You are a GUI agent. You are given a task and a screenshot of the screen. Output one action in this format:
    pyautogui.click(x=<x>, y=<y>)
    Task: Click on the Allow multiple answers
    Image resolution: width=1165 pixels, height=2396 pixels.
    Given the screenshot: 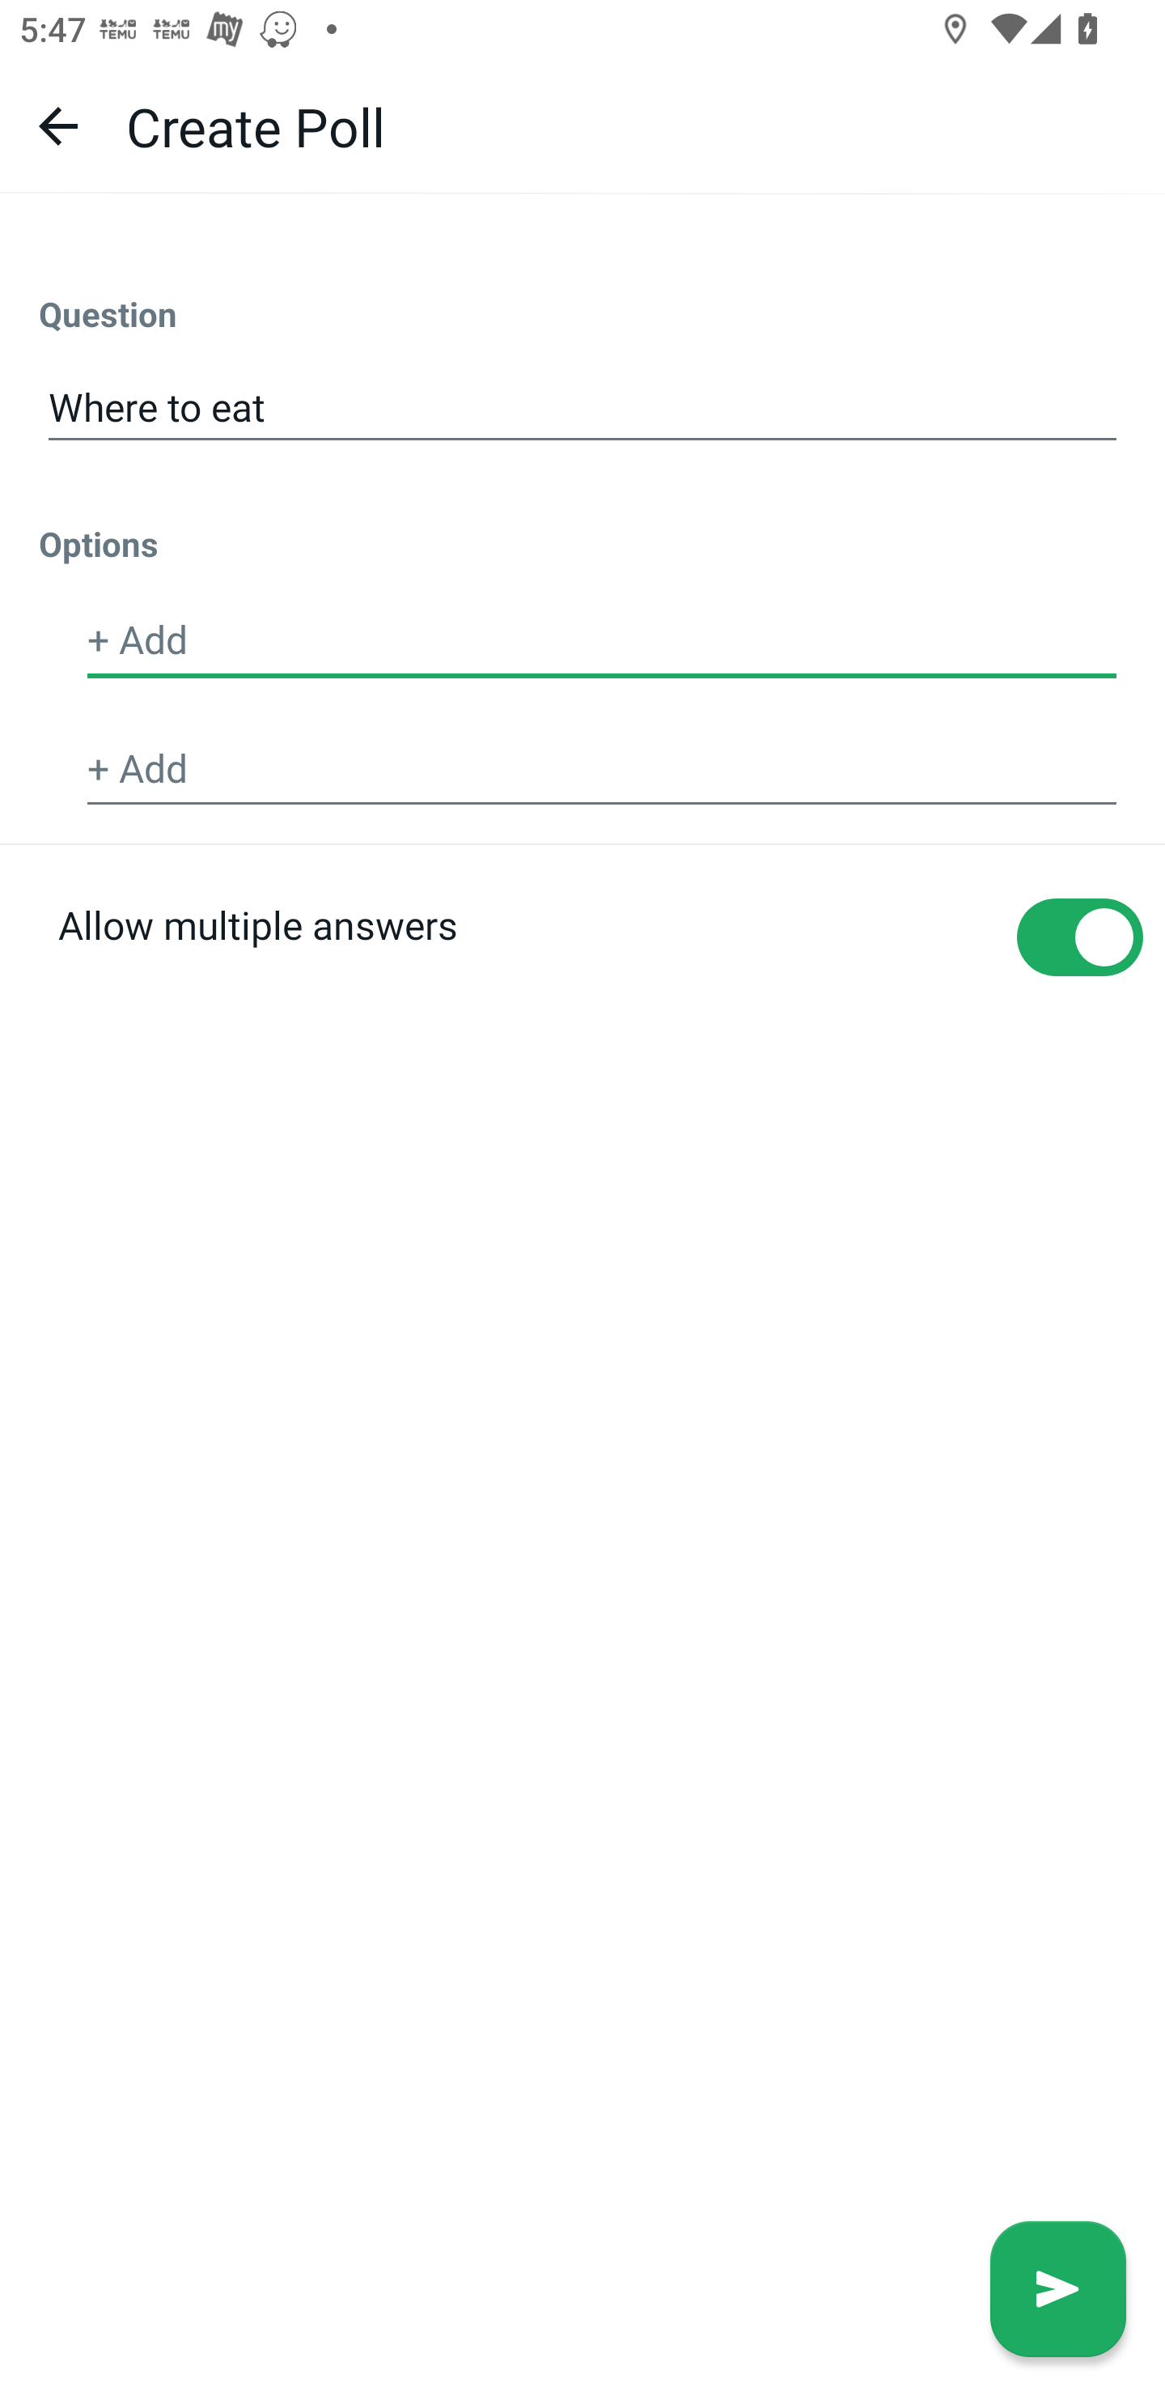 What is the action you would take?
    pyautogui.click(x=582, y=984)
    